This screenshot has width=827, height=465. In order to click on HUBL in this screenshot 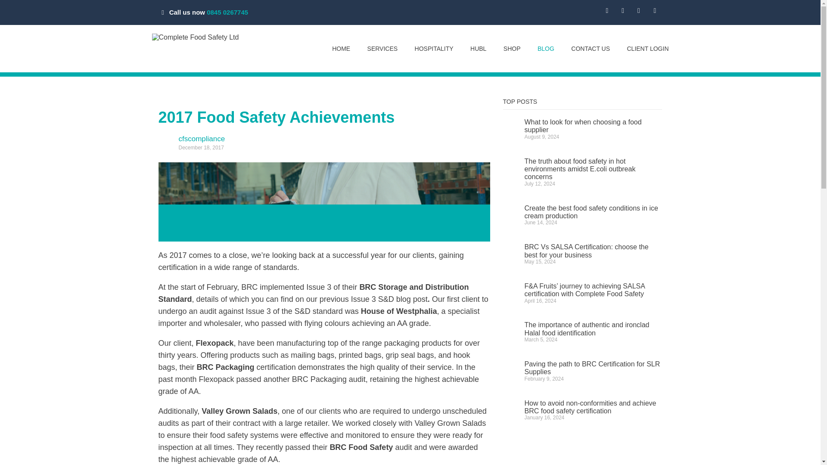, I will do `click(478, 48)`.